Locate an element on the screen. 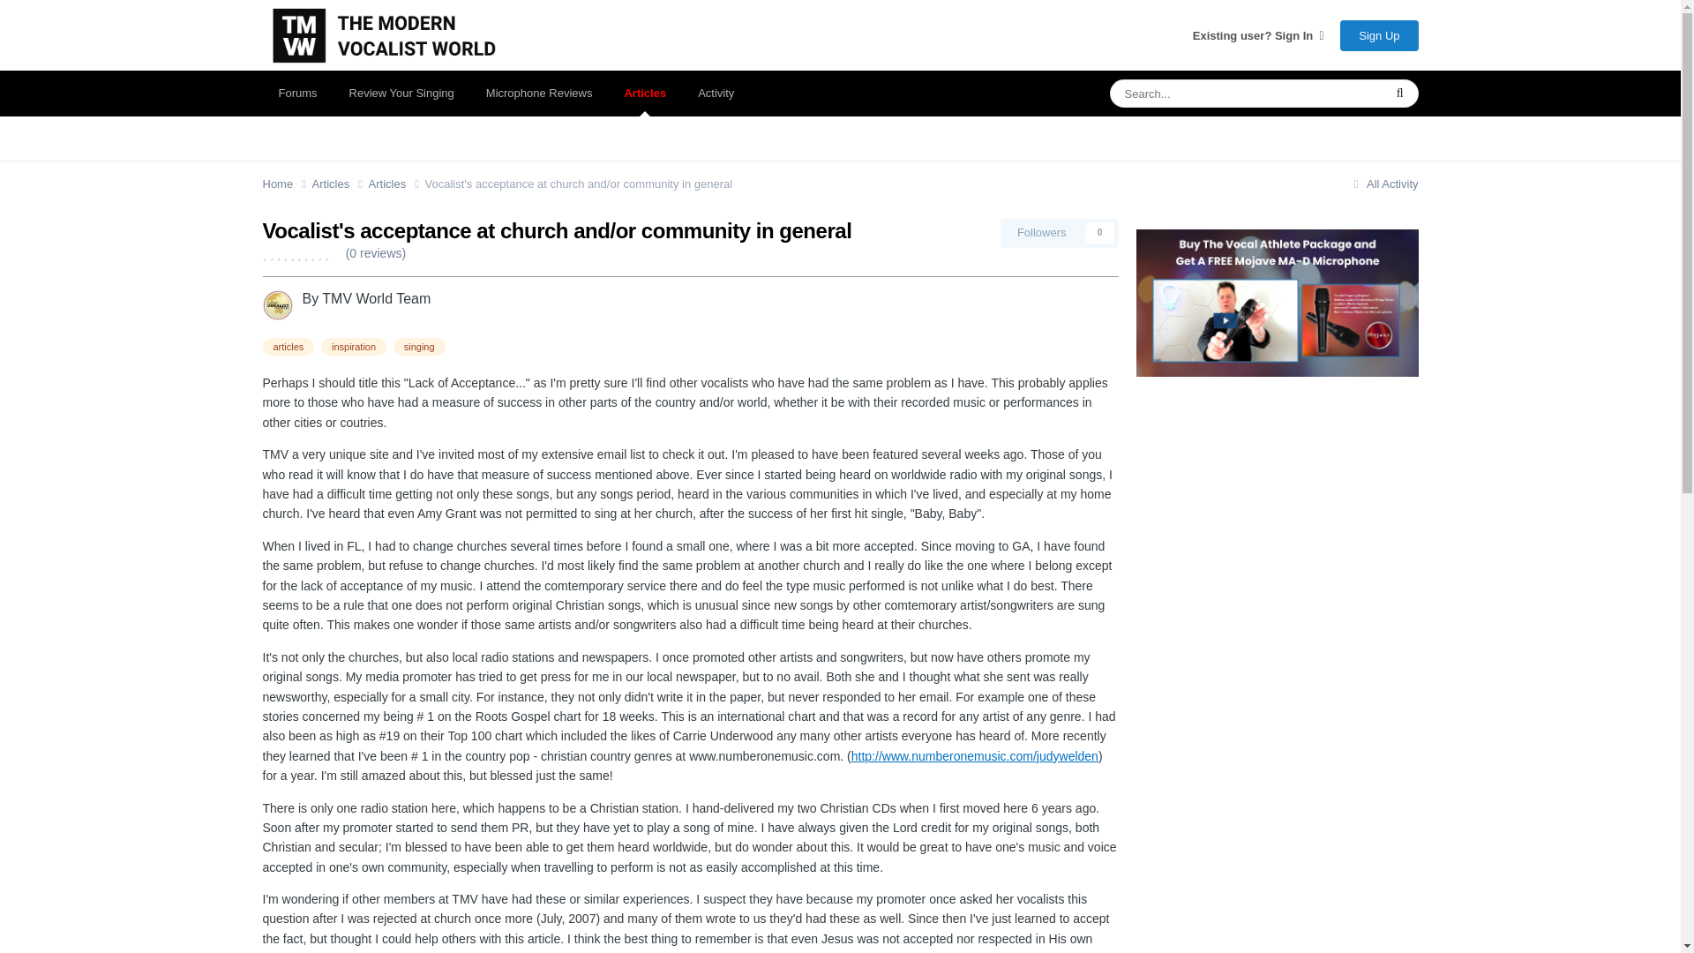 This screenshot has height=953, width=1694. Home is located at coordinates (287, 184).